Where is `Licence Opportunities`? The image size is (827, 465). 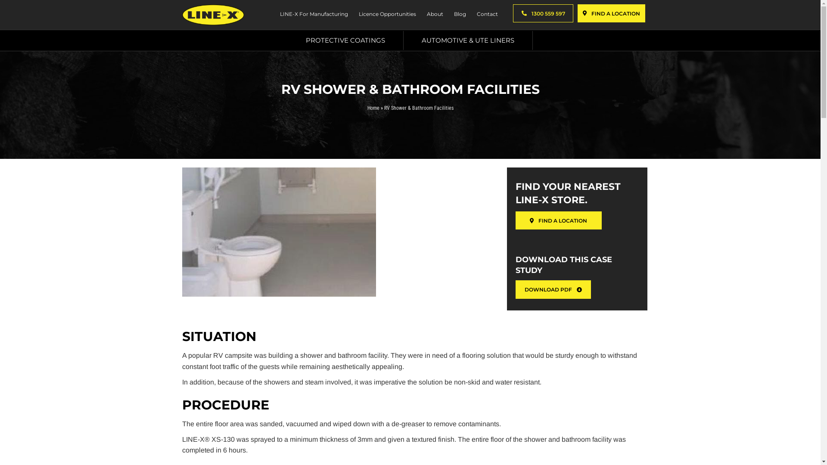
Licence Opportunities is located at coordinates (386, 15).